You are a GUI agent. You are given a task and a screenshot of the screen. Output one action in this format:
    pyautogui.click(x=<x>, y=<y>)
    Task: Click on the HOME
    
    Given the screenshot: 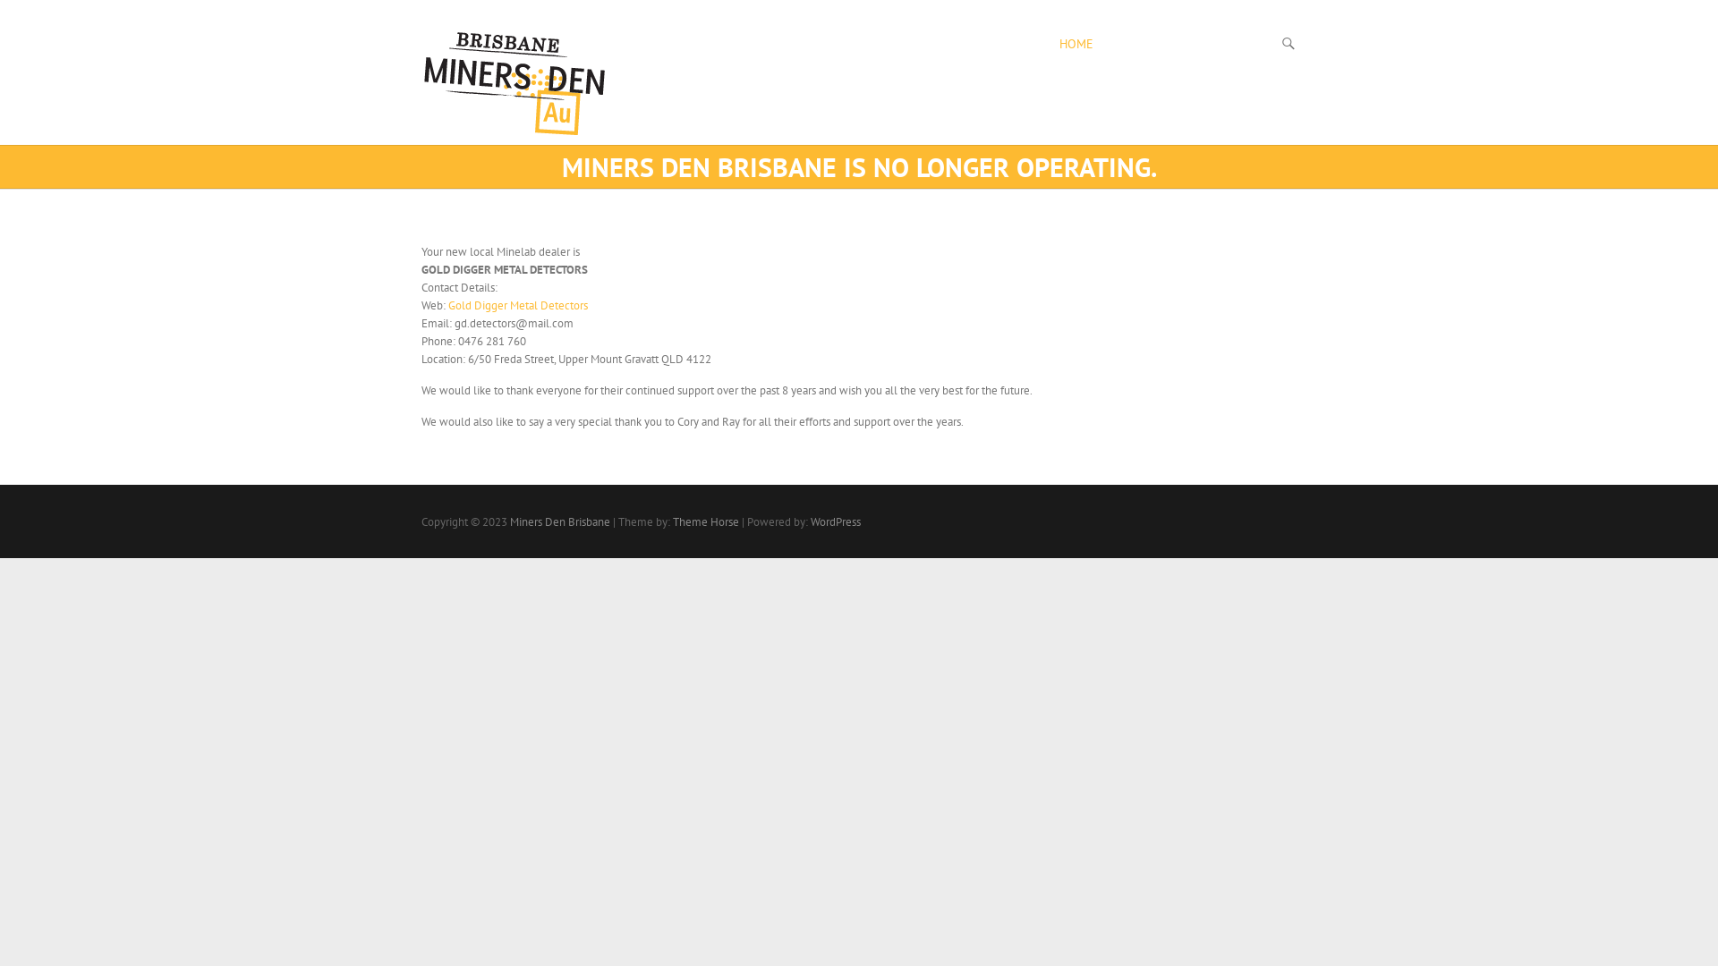 What is the action you would take?
    pyautogui.click(x=1076, y=45)
    